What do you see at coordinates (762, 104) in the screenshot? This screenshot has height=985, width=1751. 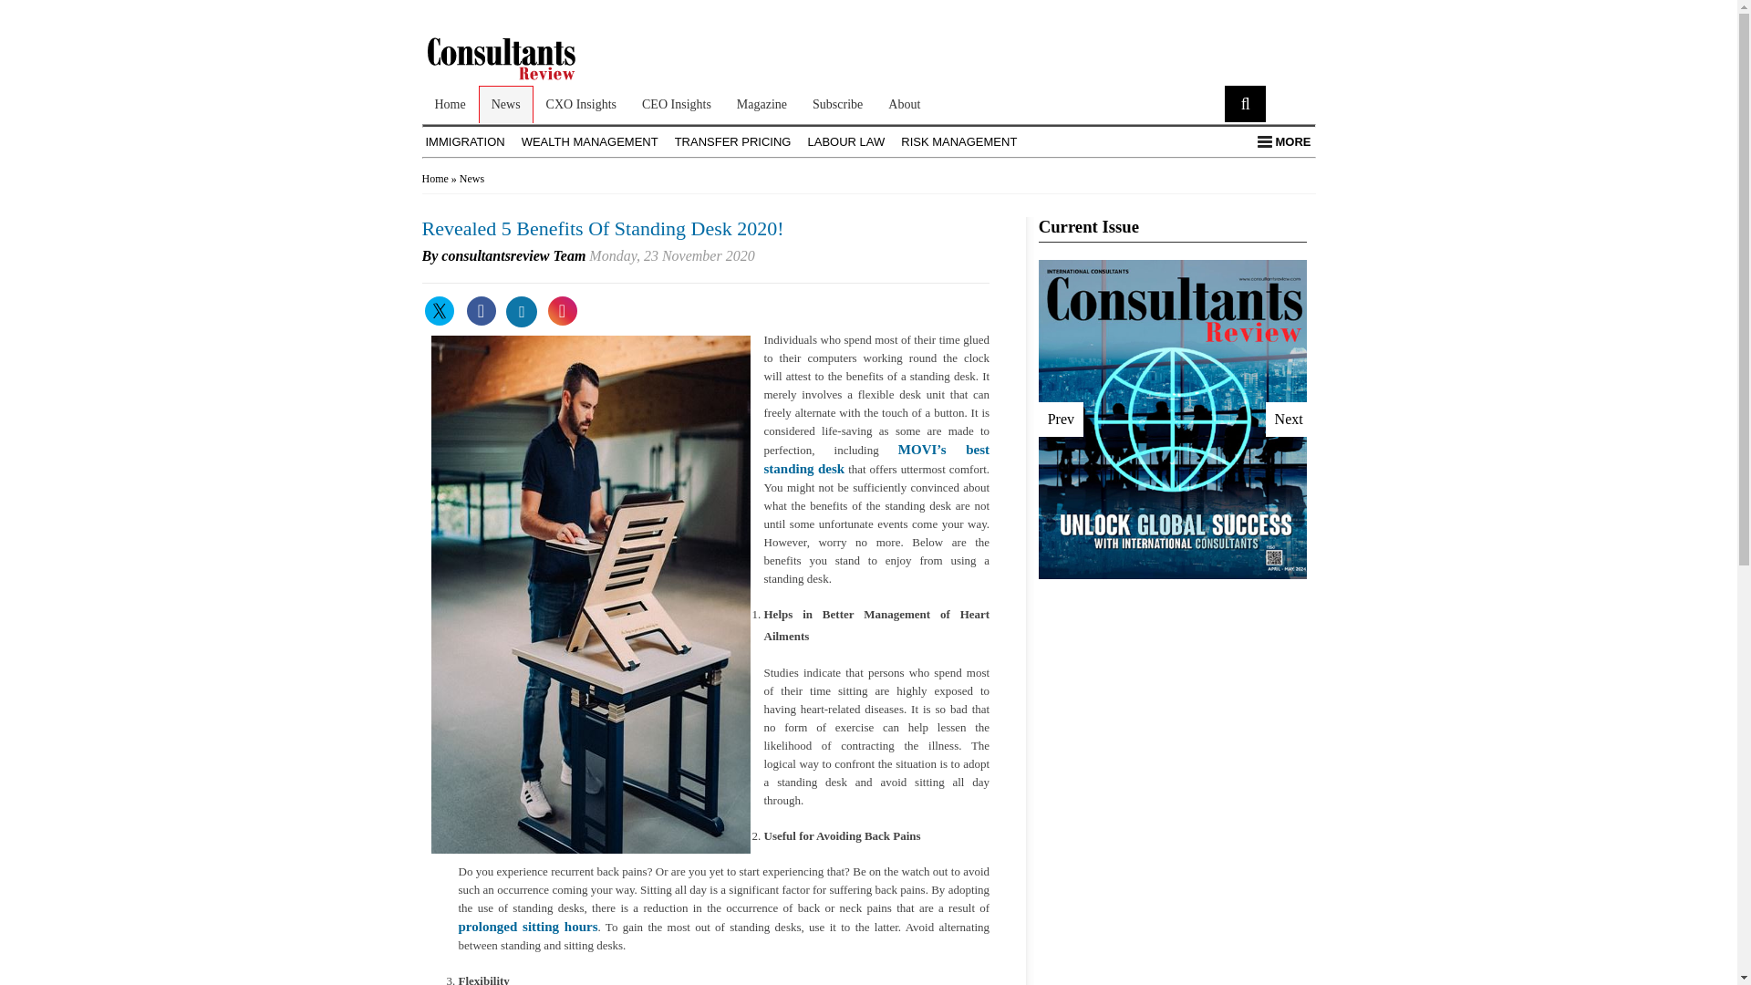 I see `Magazine` at bounding box center [762, 104].